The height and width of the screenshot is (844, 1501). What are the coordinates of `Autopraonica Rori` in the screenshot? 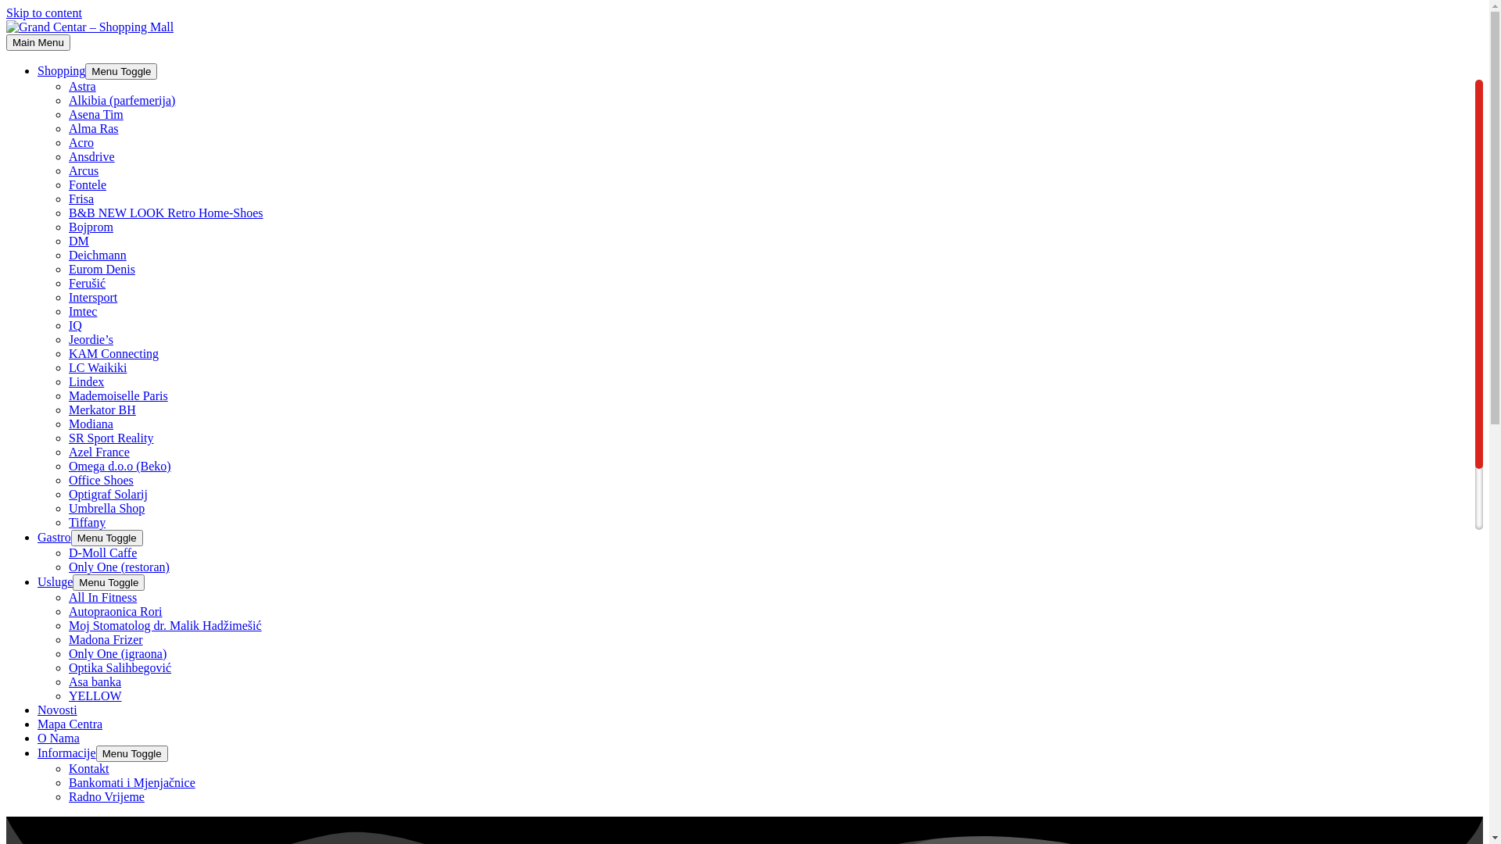 It's located at (116, 611).